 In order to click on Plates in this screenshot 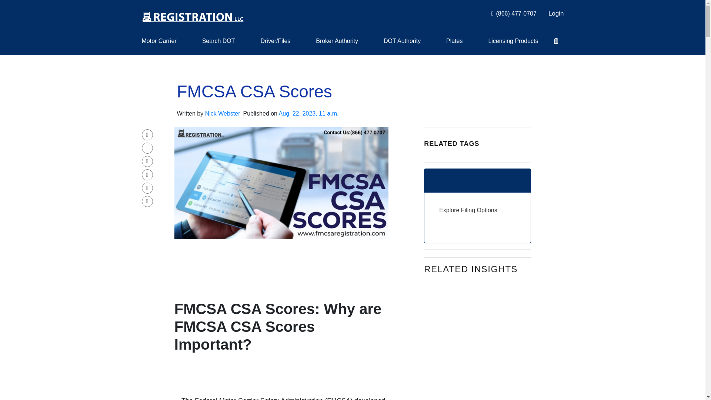, I will do `click(454, 41)`.